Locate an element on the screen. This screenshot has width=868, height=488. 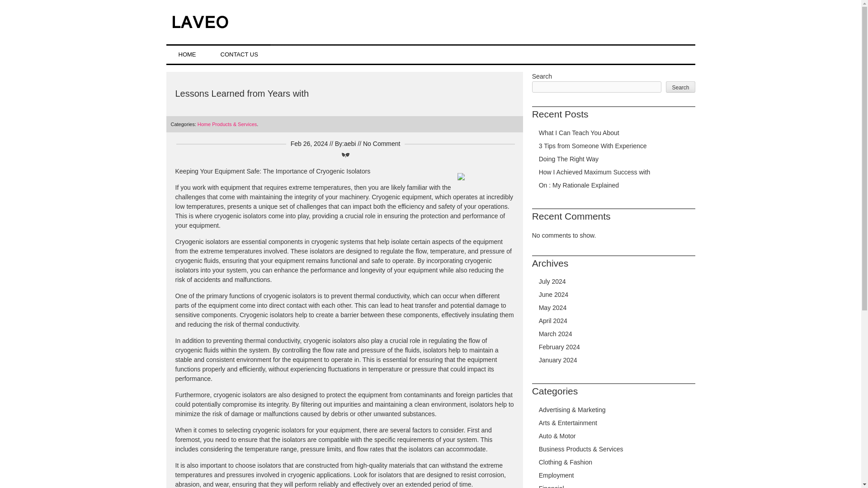
July 2024 is located at coordinates (552, 281).